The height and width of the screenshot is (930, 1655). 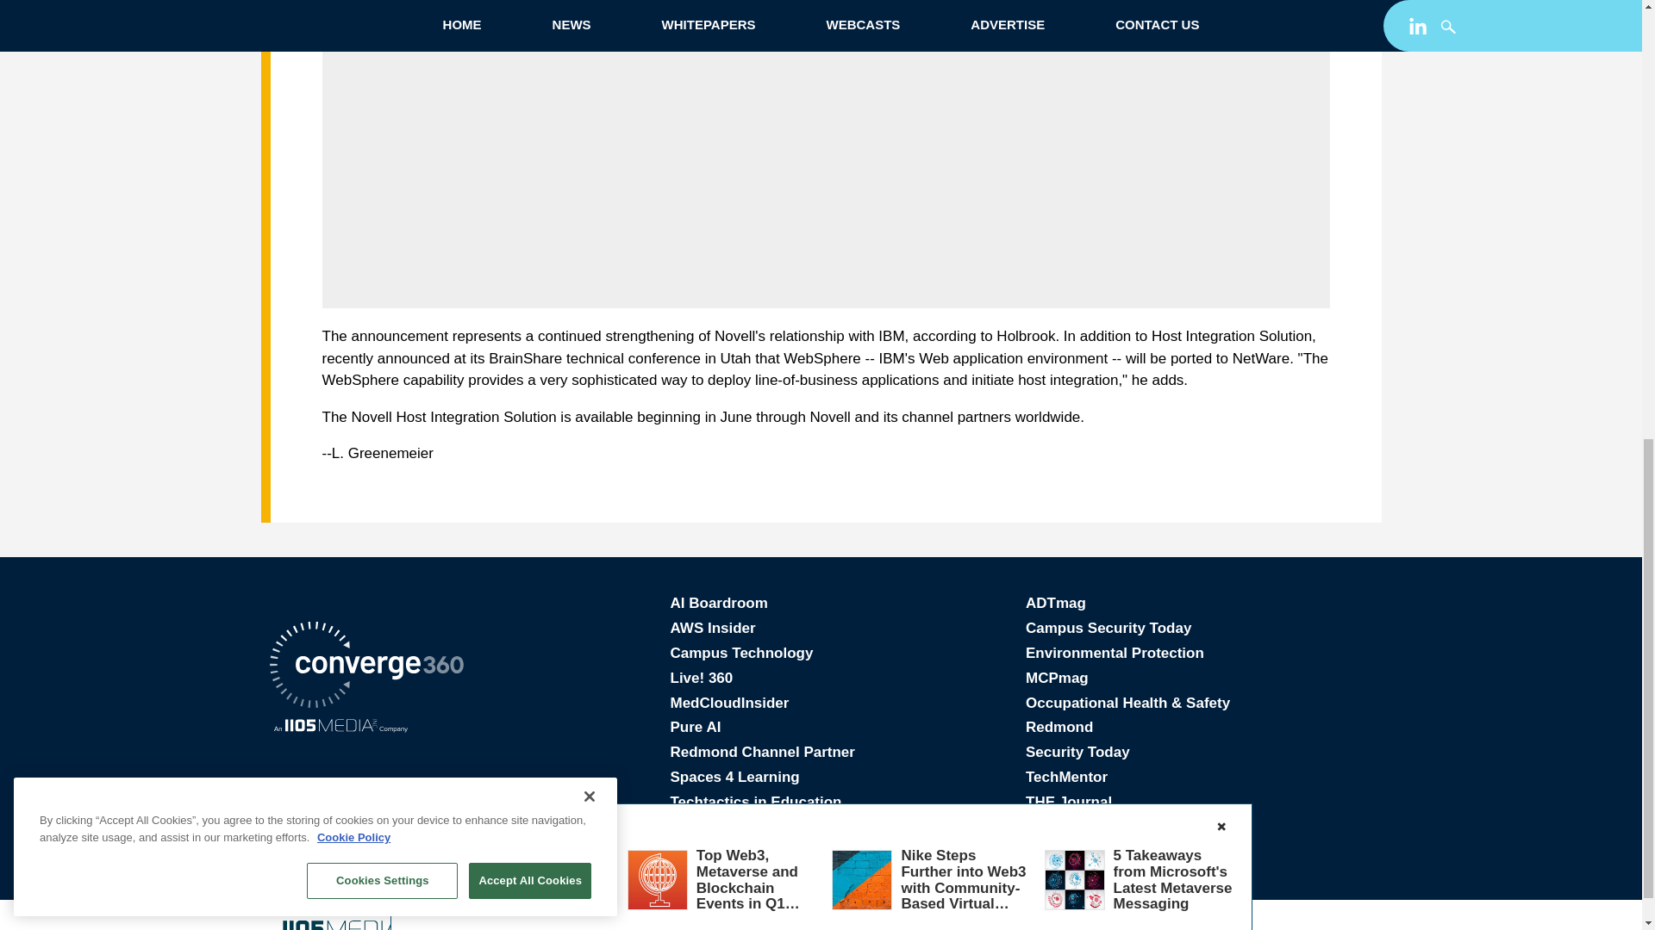 What do you see at coordinates (1059, 727) in the screenshot?
I see `Redmond` at bounding box center [1059, 727].